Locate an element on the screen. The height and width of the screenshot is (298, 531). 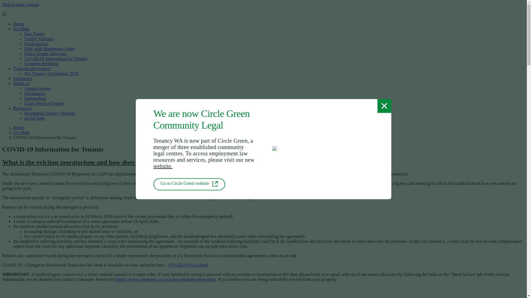
COVID-19 Information for Tenants is located at coordinates (56, 58).